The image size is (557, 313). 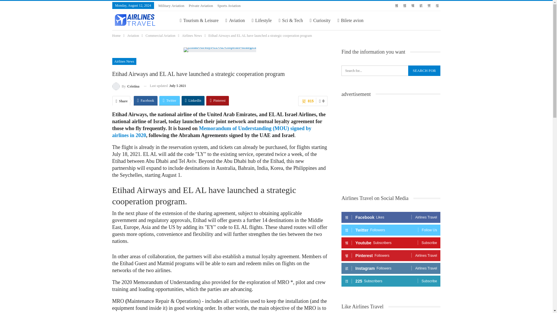 I want to click on Facebook, so click(x=146, y=100).